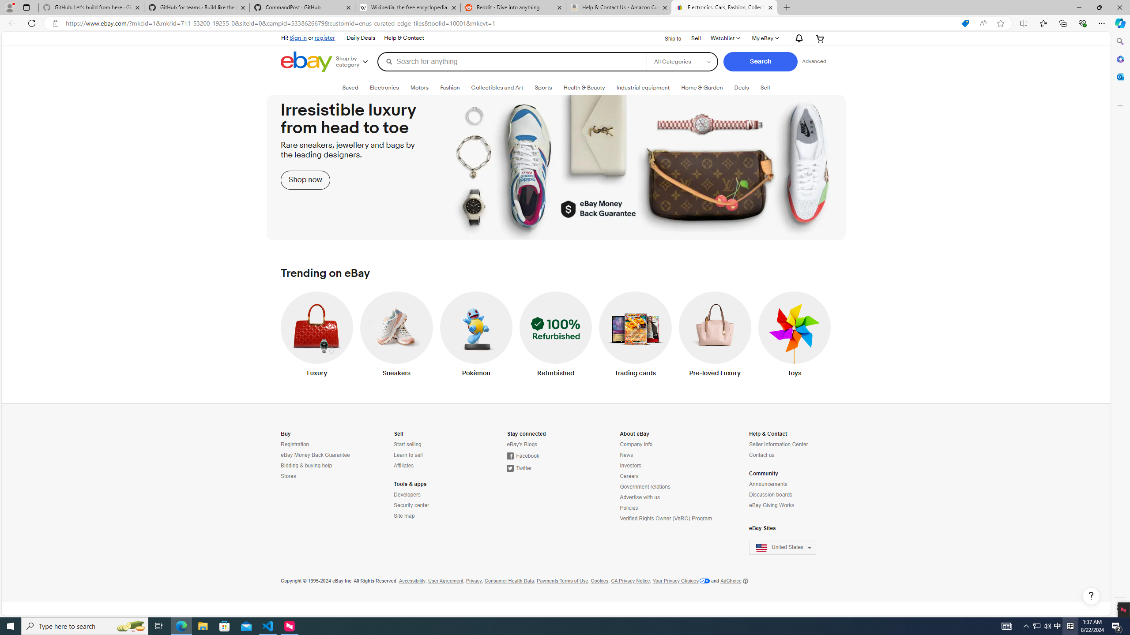 The width and height of the screenshot is (1130, 635). Describe the element at coordinates (667, 37) in the screenshot. I see `Ship to` at that location.